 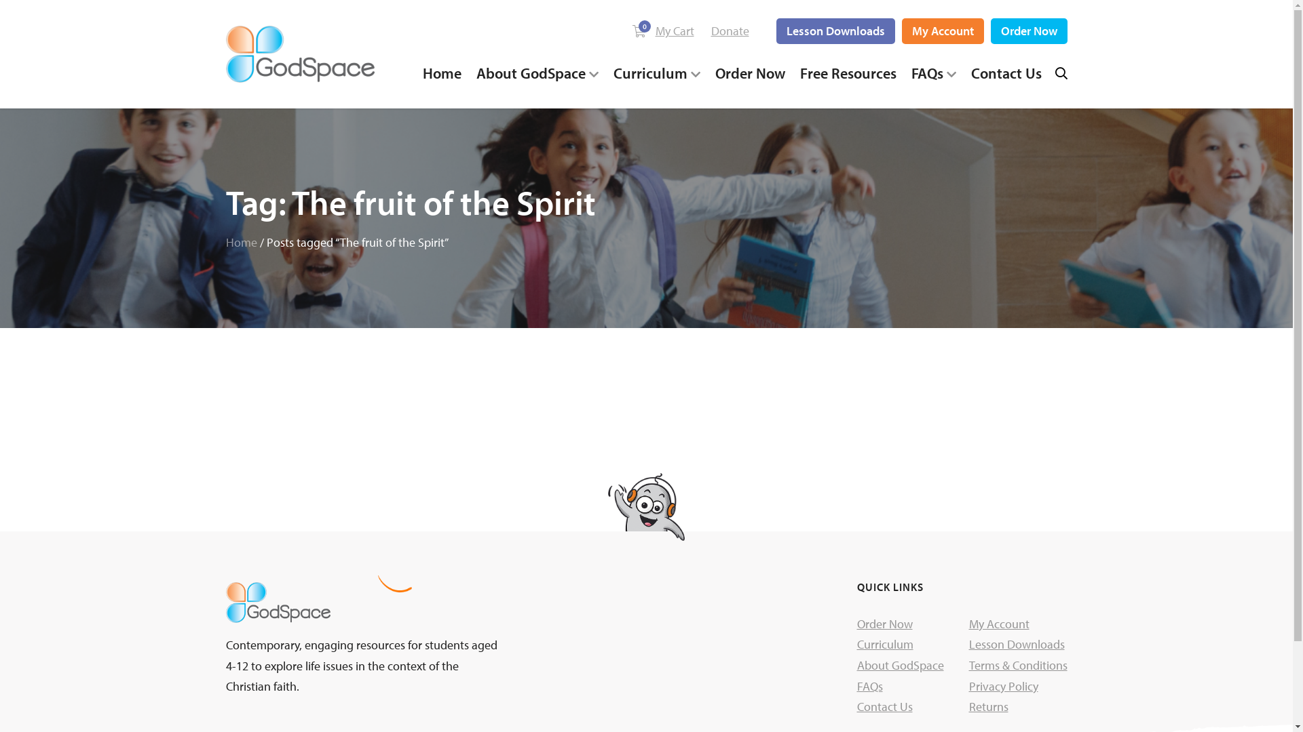 I want to click on About GodSpace, so click(x=537, y=73).